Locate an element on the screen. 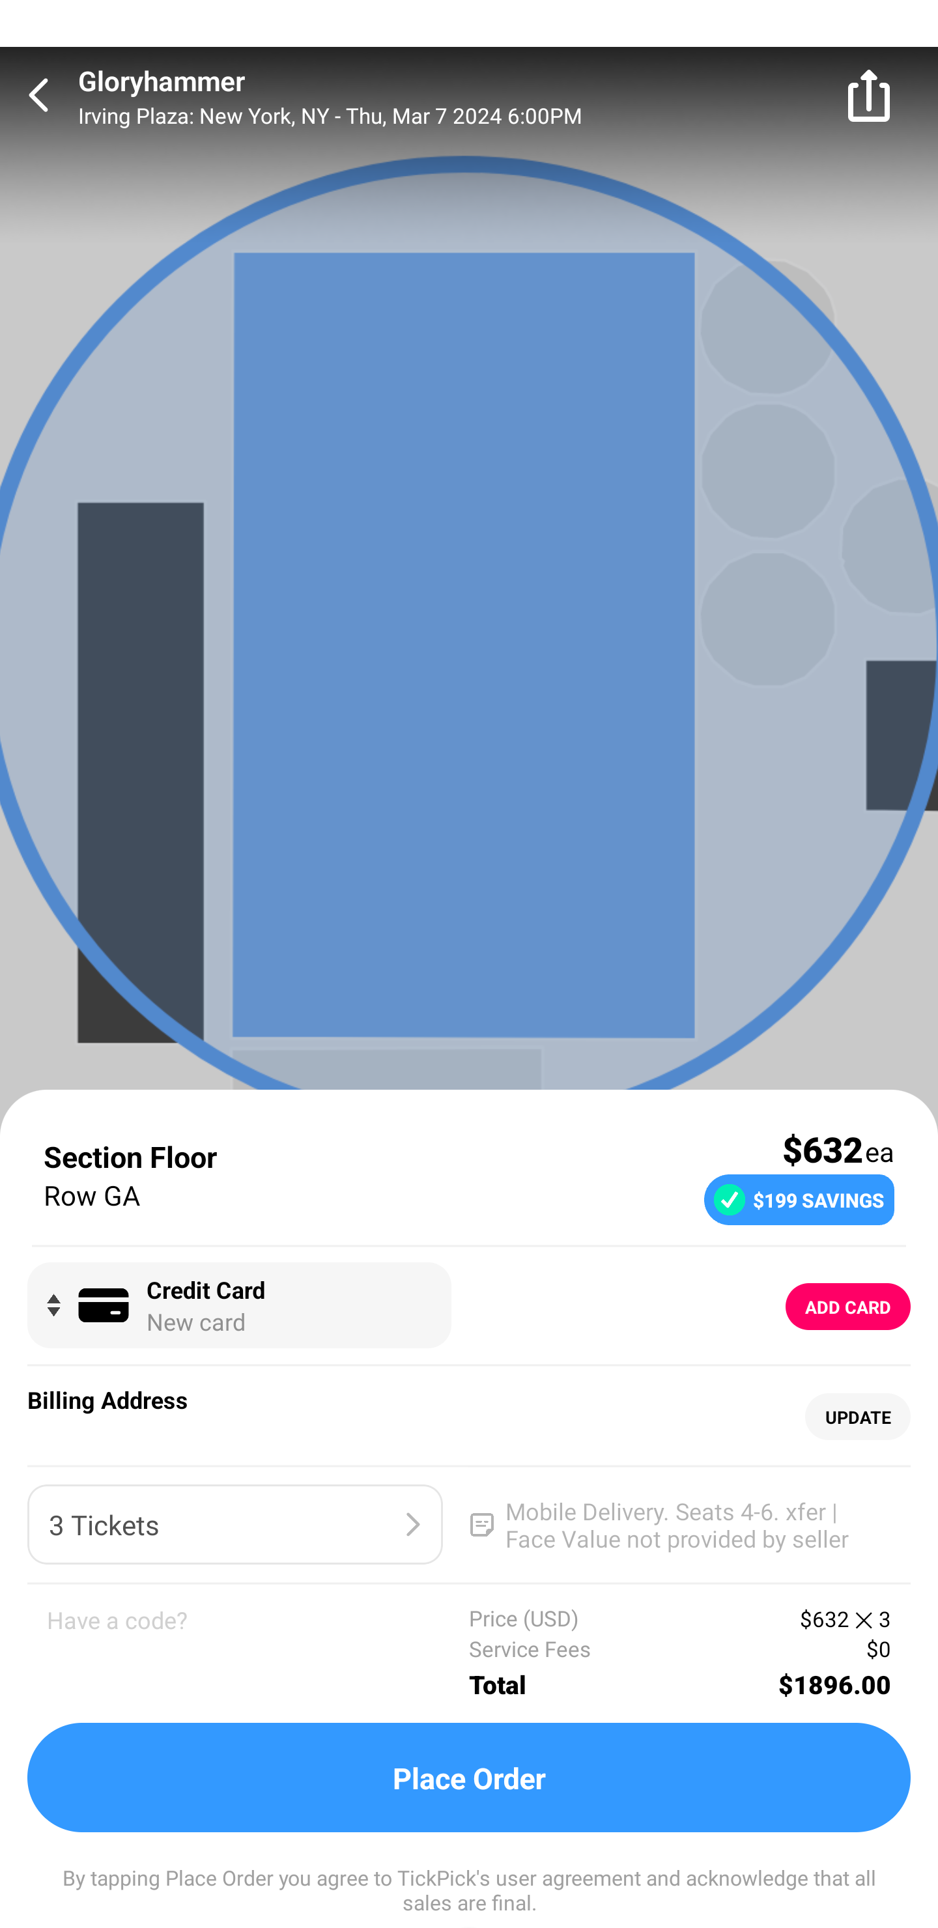  UPDATE is located at coordinates (857, 1417).